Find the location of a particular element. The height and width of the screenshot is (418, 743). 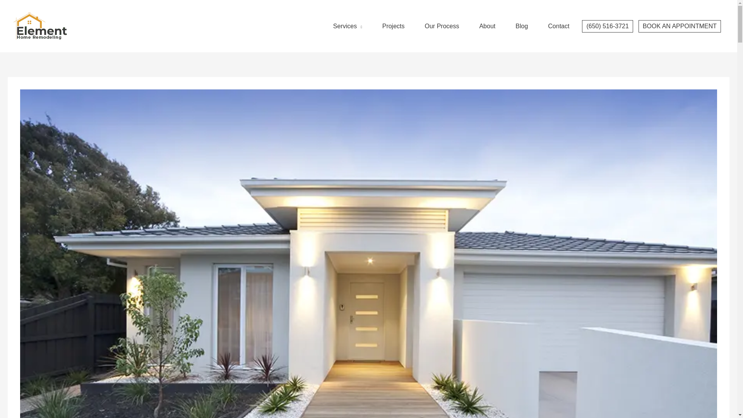

Projects is located at coordinates (393, 19).